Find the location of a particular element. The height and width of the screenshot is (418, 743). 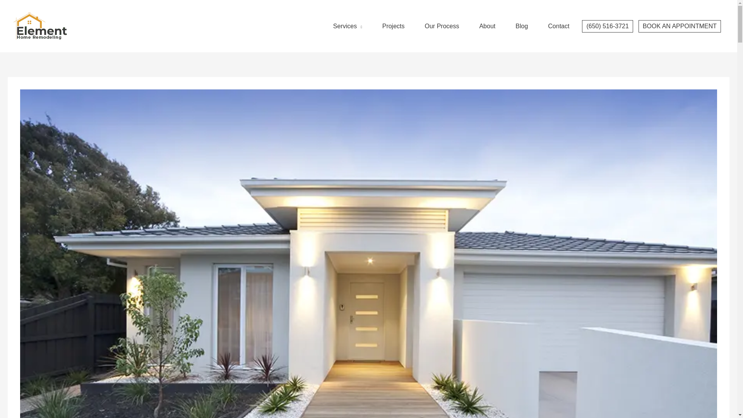

Projects is located at coordinates (393, 19).